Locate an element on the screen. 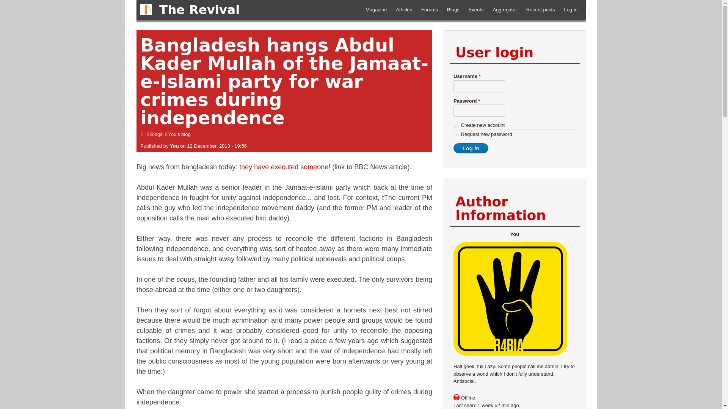 Image resolution: width=728 pixels, height=409 pixels. Aggregator is located at coordinates (504, 10).